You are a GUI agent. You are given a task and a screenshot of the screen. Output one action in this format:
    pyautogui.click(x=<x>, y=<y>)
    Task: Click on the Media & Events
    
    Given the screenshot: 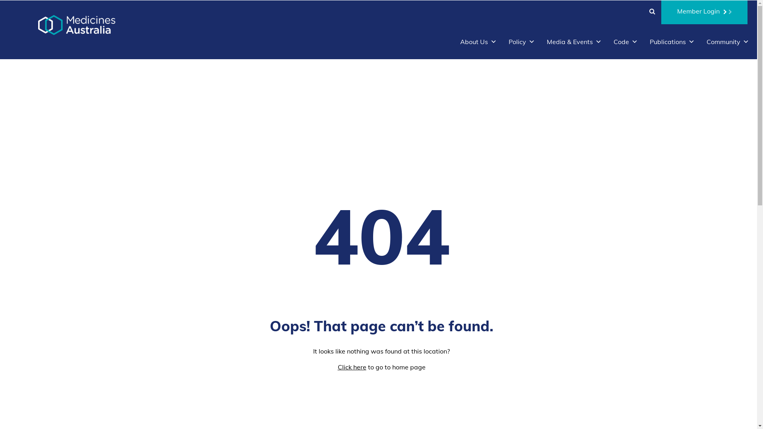 What is the action you would take?
    pyautogui.click(x=574, y=42)
    